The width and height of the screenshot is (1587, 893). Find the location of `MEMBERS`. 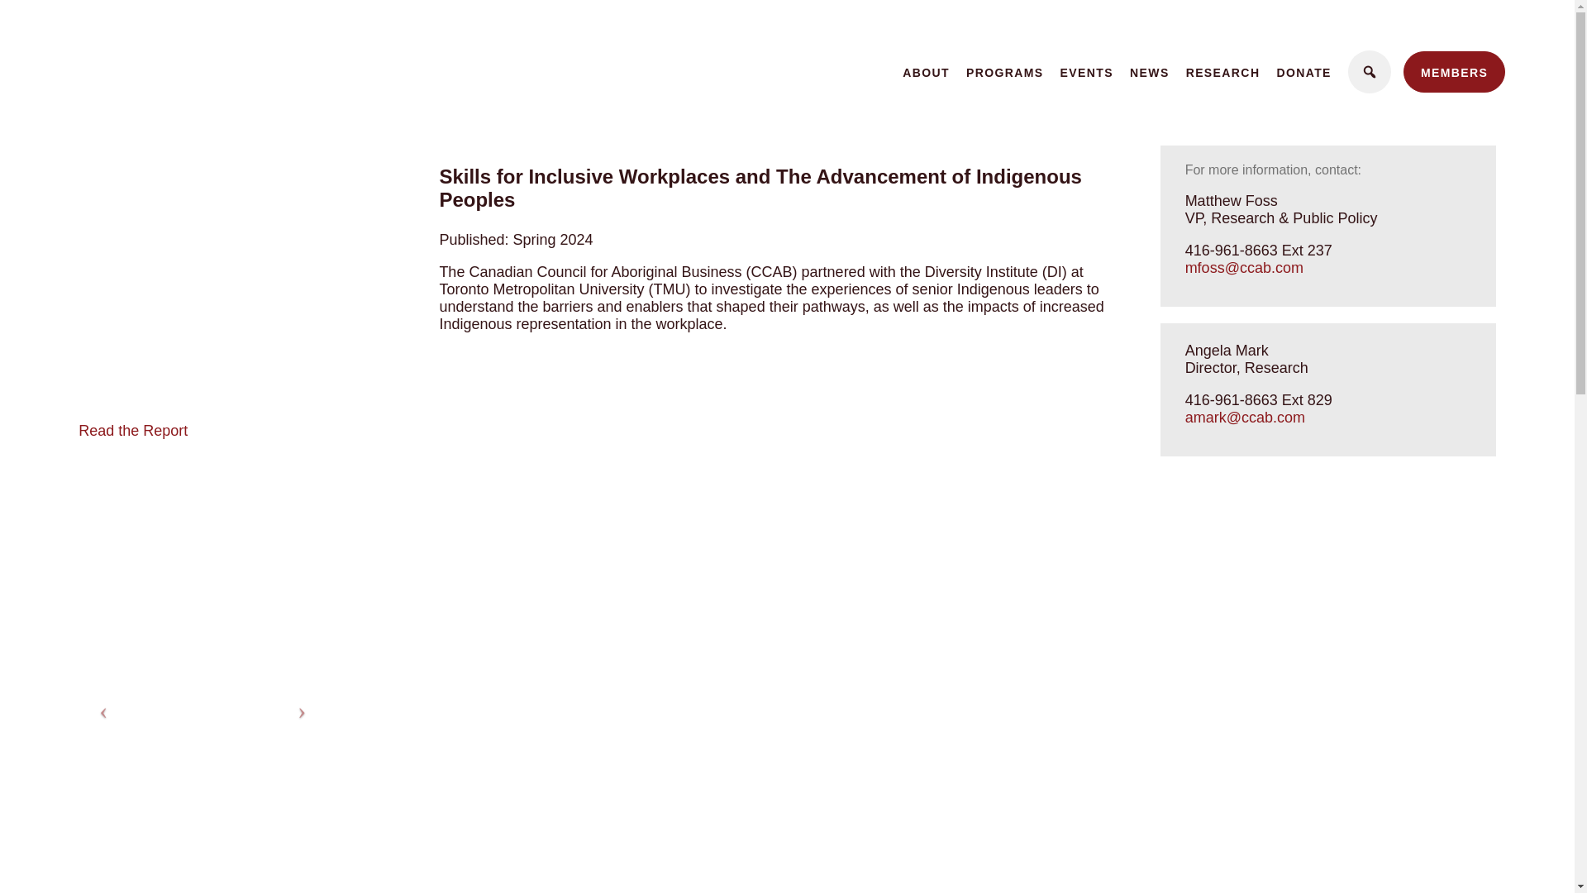

MEMBERS is located at coordinates (1453, 71).